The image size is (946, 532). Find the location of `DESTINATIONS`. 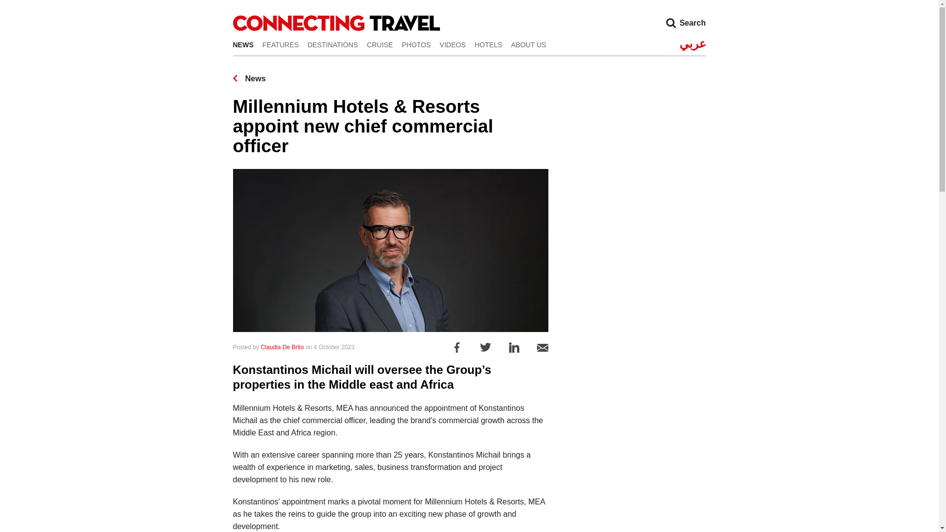

DESTINATIONS is located at coordinates (332, 44).